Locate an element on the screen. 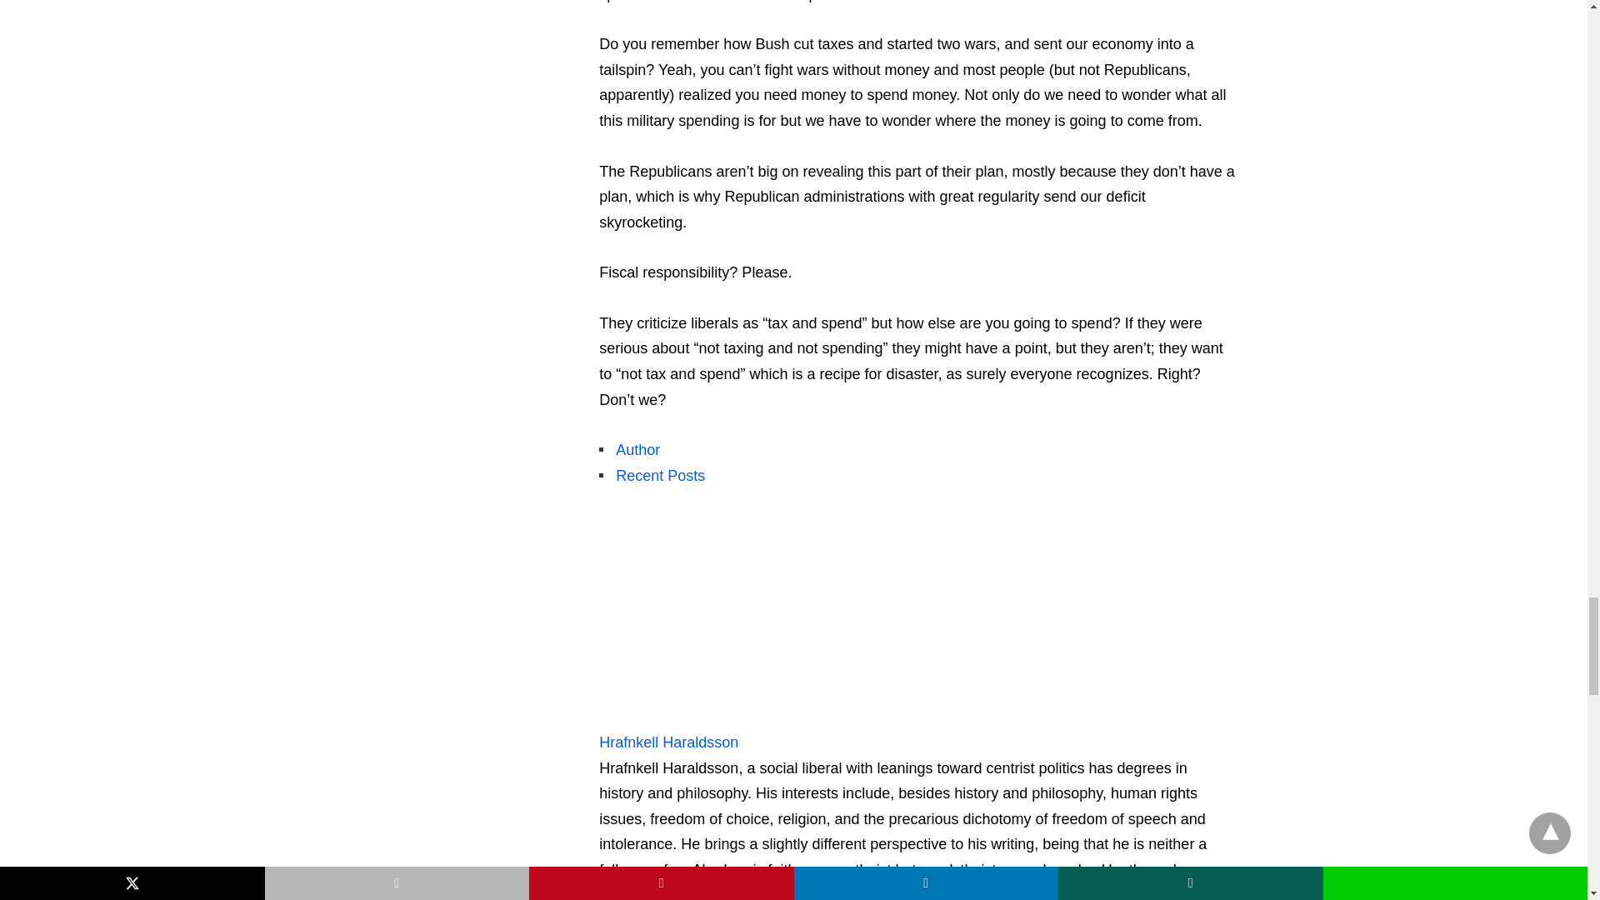  Recent Posts is located at coordinates (660, 475).